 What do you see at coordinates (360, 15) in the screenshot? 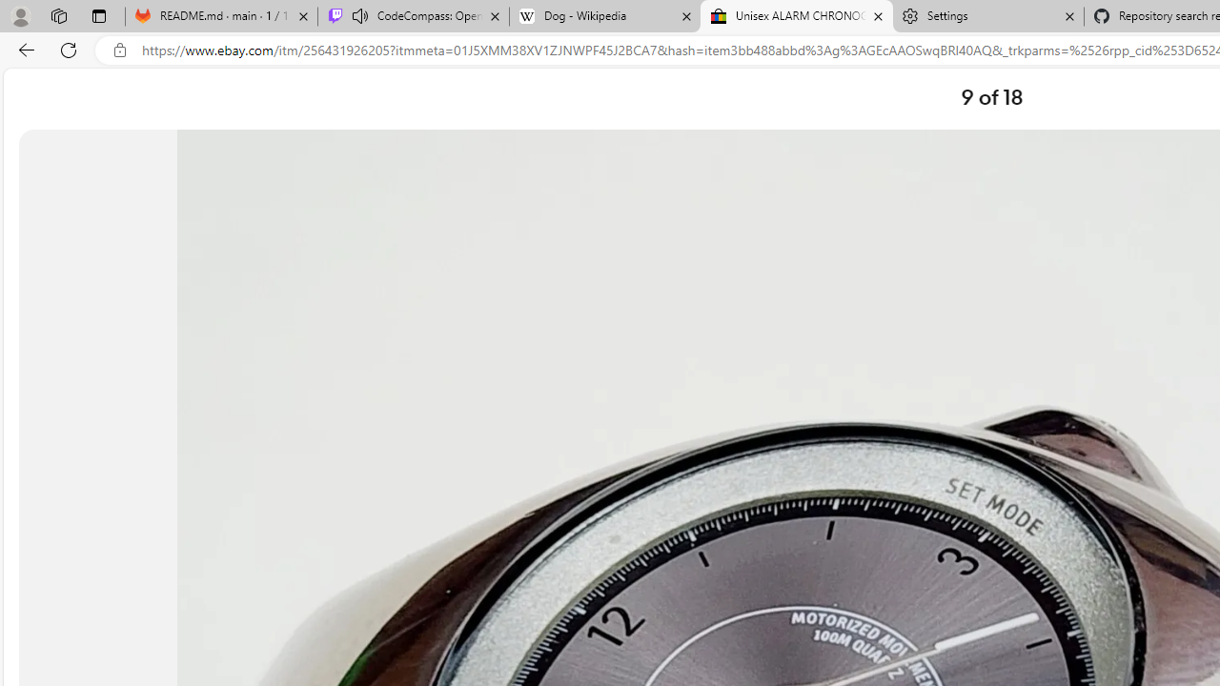
I see `Mute tab` at bounding box center [360, 15].